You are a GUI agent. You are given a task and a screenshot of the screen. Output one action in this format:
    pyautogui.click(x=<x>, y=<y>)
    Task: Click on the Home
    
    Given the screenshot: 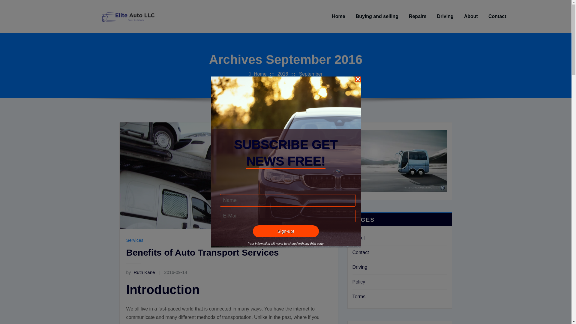 What is the action you would take?
    pyautogui.click(x=260, y=74)
    